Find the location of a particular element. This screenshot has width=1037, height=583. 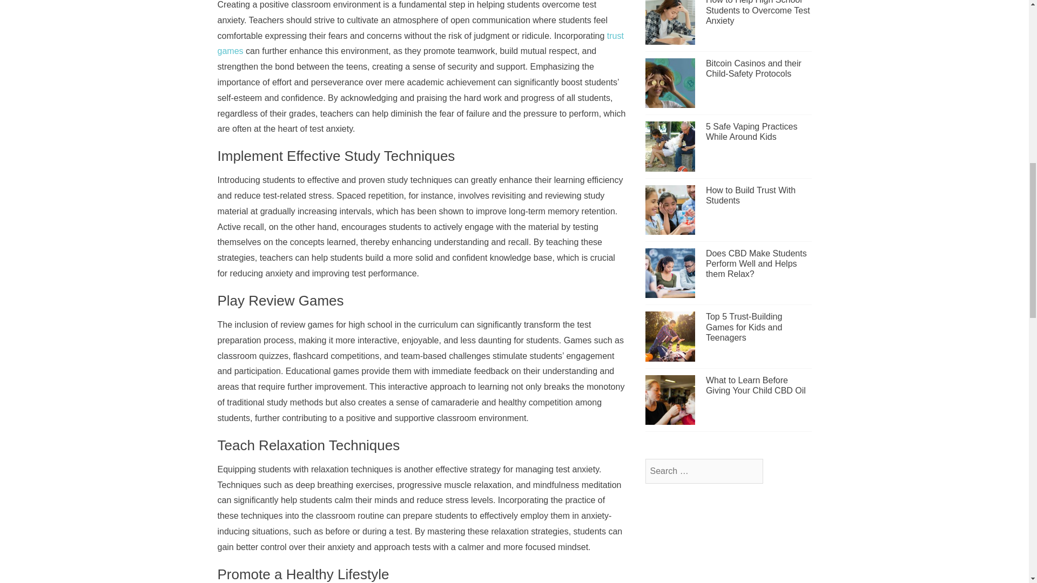

How to Help High School Students to Overcome Test Anxiety is located at coordinates (758, 12).